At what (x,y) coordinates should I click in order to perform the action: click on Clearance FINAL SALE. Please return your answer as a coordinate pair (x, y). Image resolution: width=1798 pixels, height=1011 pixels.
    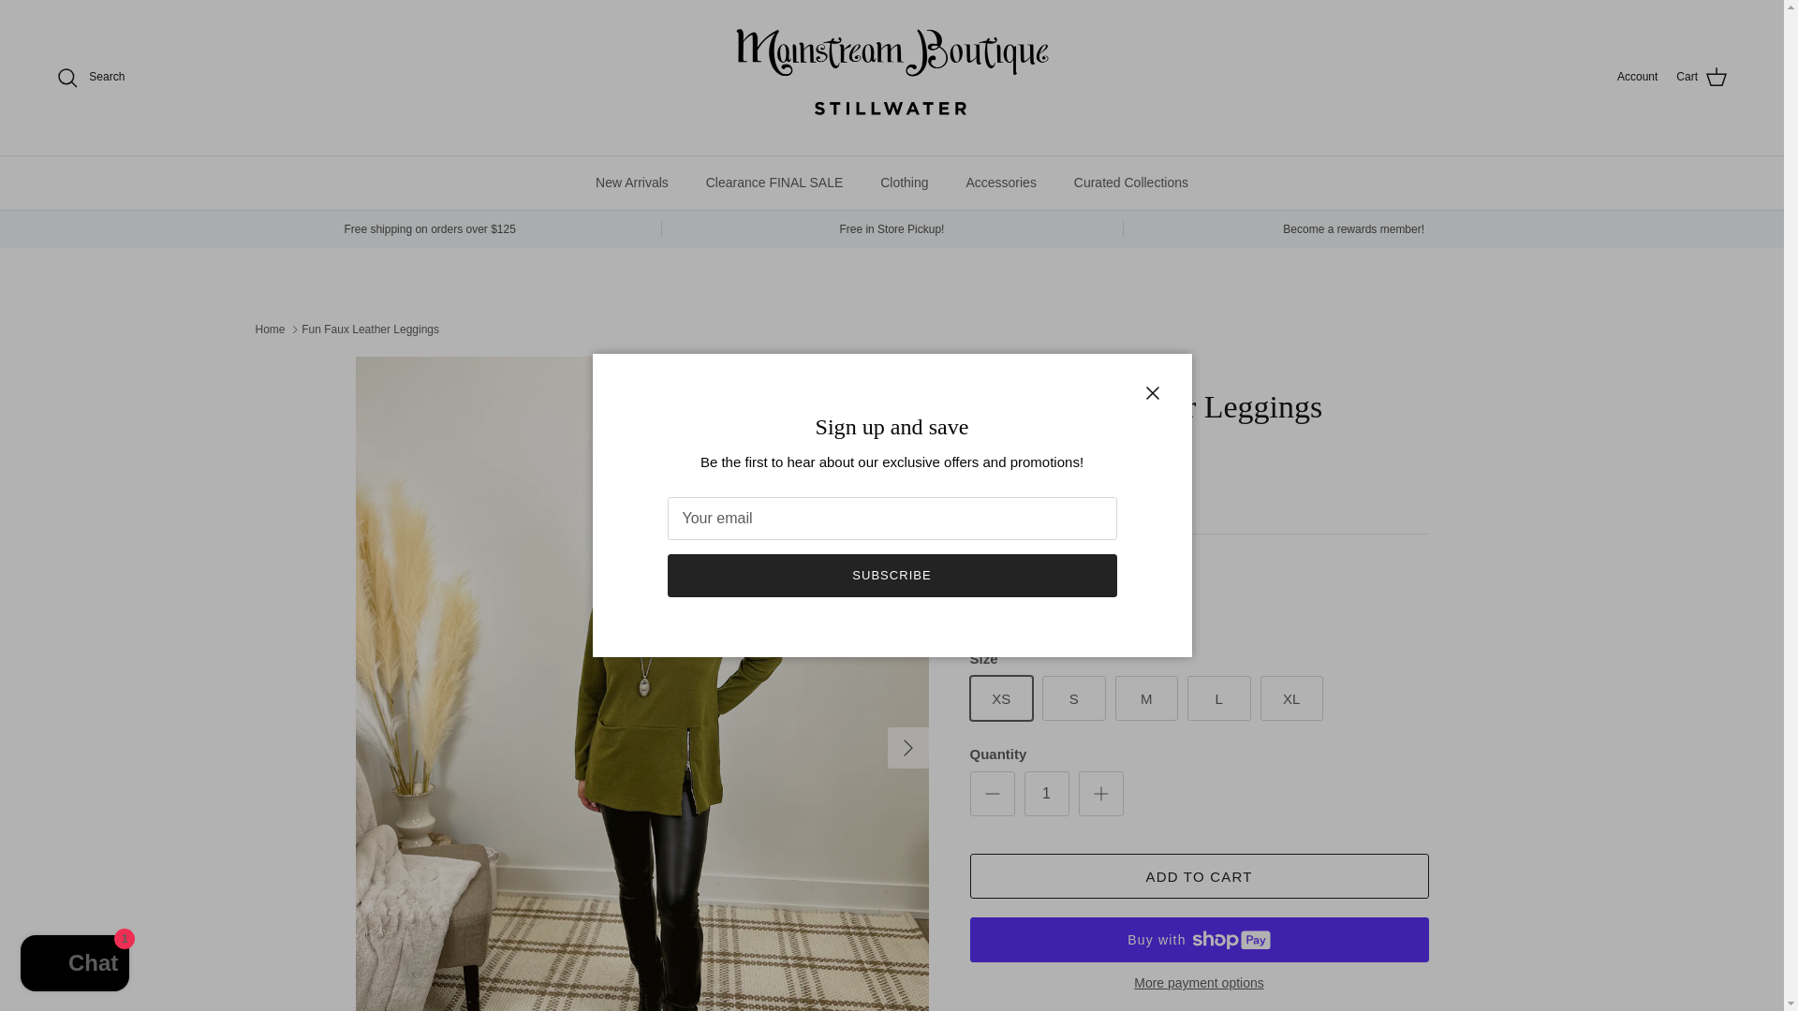
    Looking at the image, I should click on (774, 182).